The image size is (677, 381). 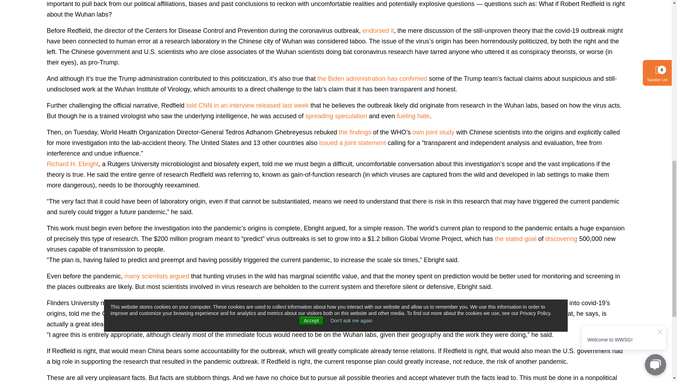 What do you see at coordinates (157, 276) in the screenshot?
I see `www.nature.com` at bounding box center [157, 276].